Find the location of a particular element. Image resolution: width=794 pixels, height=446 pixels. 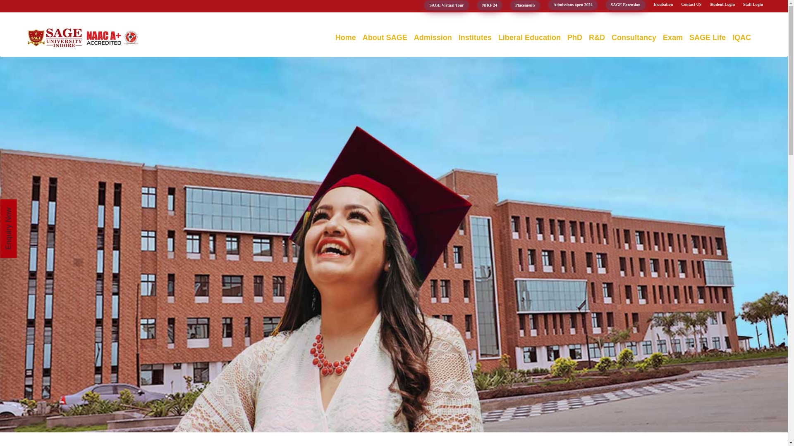

About SAGE is located at coordinates (385, 38).